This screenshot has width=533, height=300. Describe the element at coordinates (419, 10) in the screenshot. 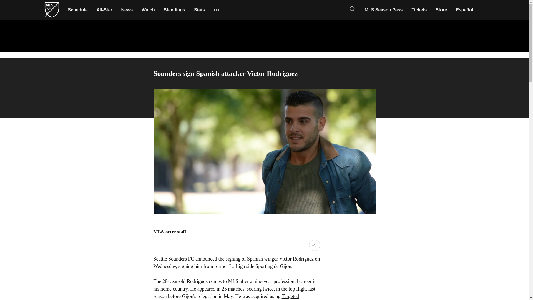

I see `Tickets` at that location.